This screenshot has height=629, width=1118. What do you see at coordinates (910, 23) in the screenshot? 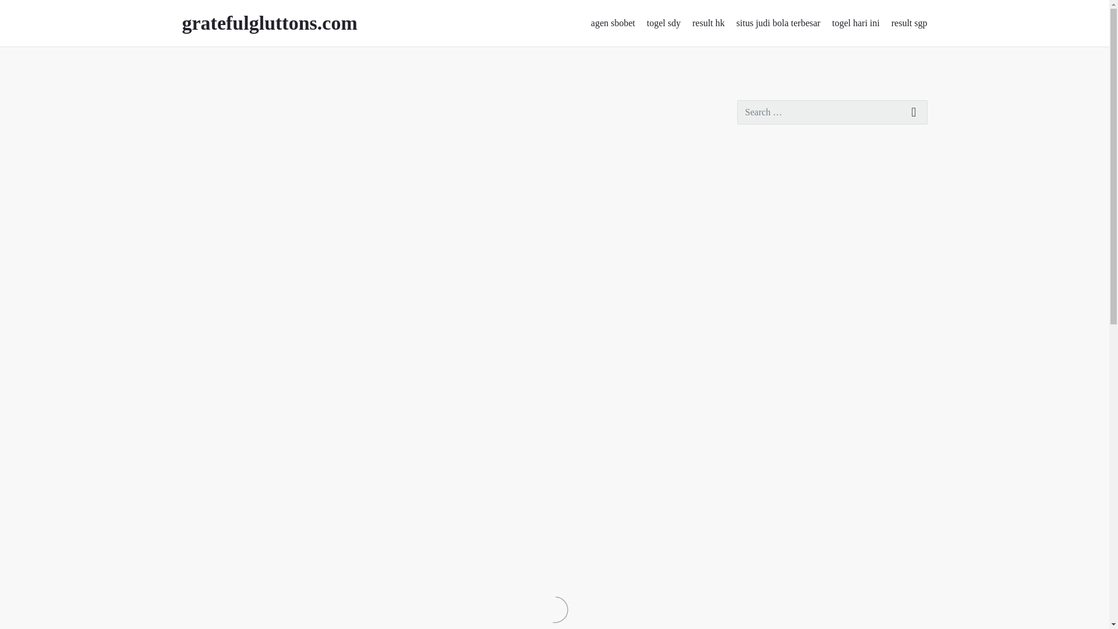
I see `result sgp` at bounding box center [910, 23].